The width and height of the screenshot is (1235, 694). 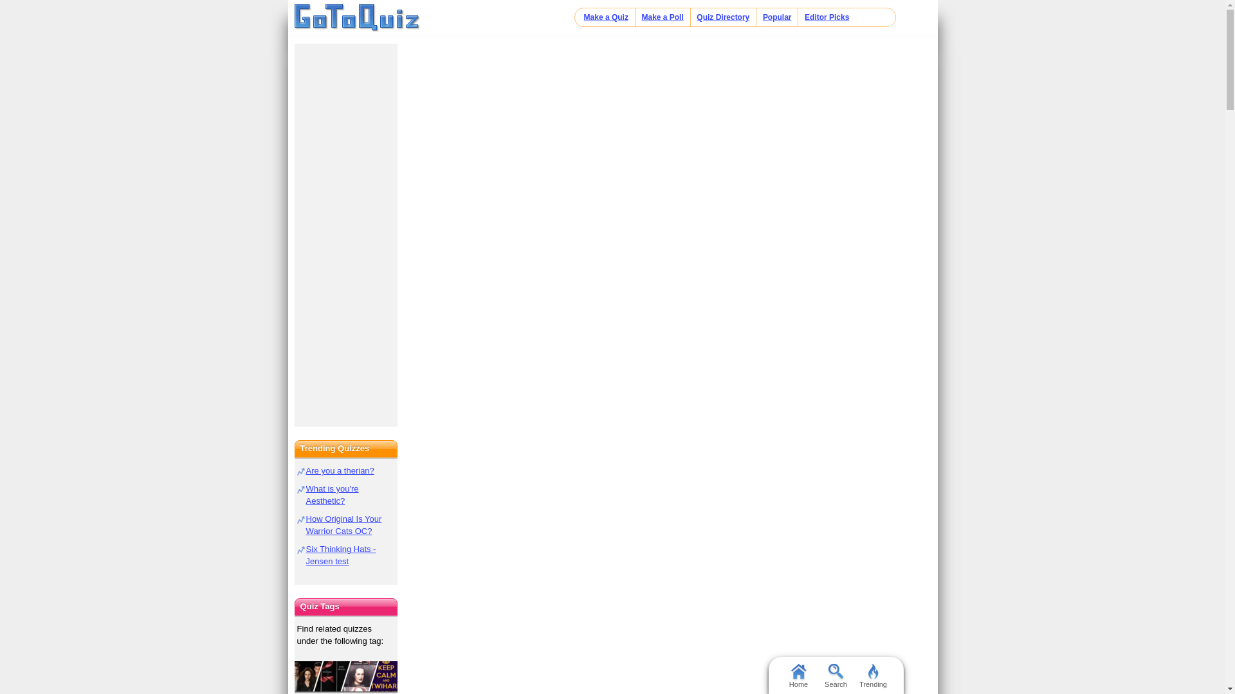 What do you see at coordinates (357, 18) in the screenshot?
I see `Home` at bounding box center [357, 18].